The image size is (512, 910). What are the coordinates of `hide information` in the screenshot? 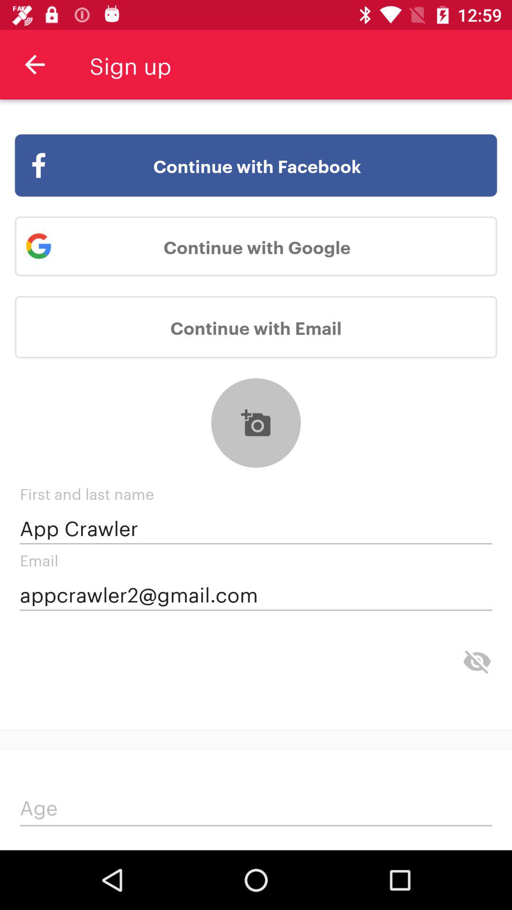 It's located at (477, 662).